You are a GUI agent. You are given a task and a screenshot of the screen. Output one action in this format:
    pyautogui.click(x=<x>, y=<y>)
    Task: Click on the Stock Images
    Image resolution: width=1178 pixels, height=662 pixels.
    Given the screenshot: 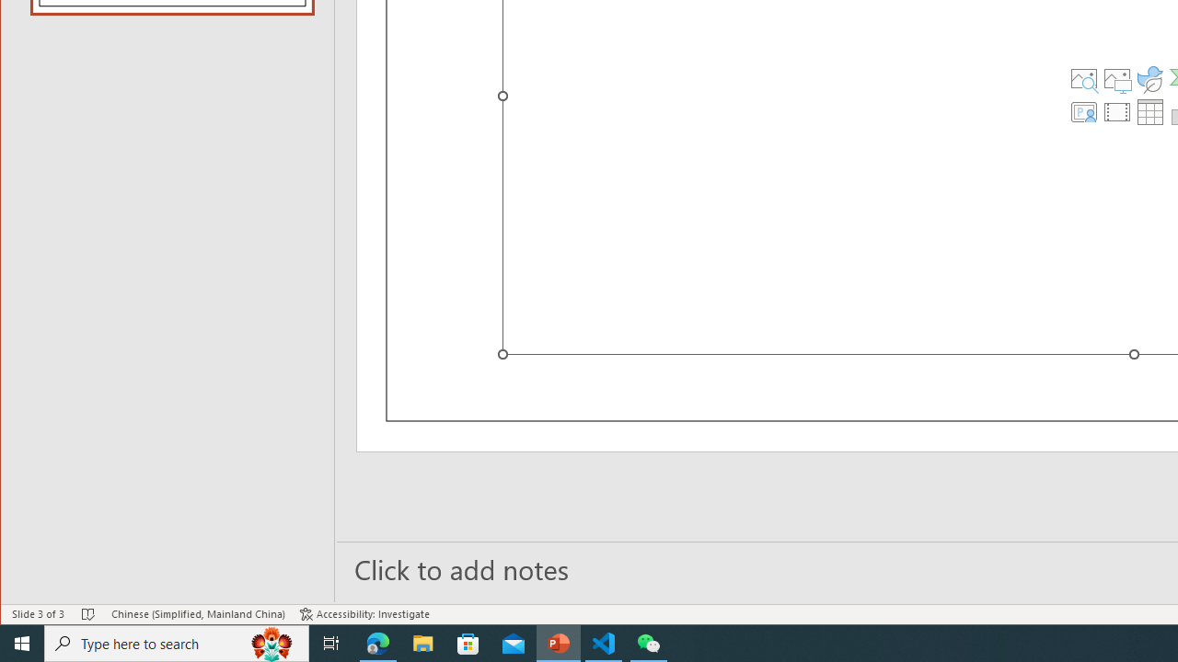 What is the action you would take?
    pyautogui.click(x=1084, y=79)
    